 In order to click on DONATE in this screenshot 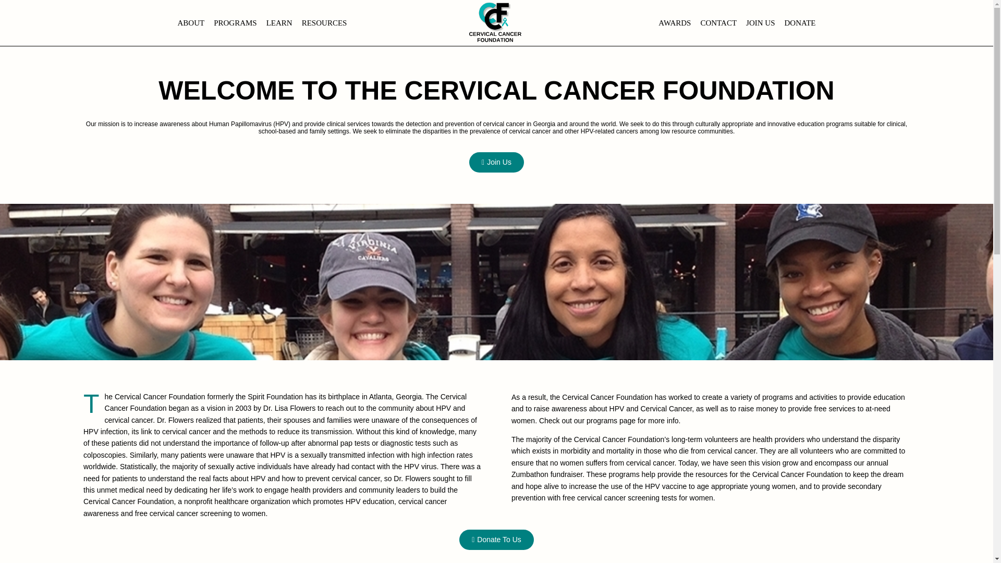, I will do `click(800, 22)`.